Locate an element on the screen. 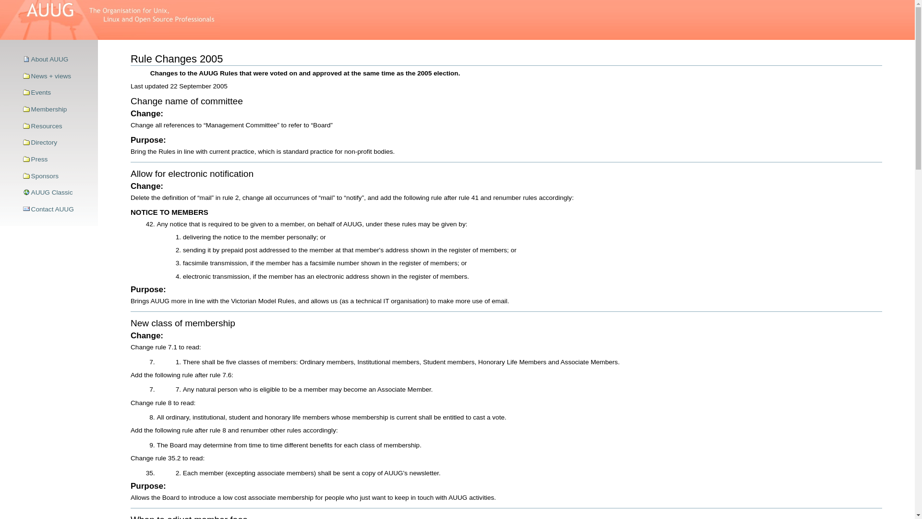 The image size is (922, 519). Events is located at coordinates (57, 93).